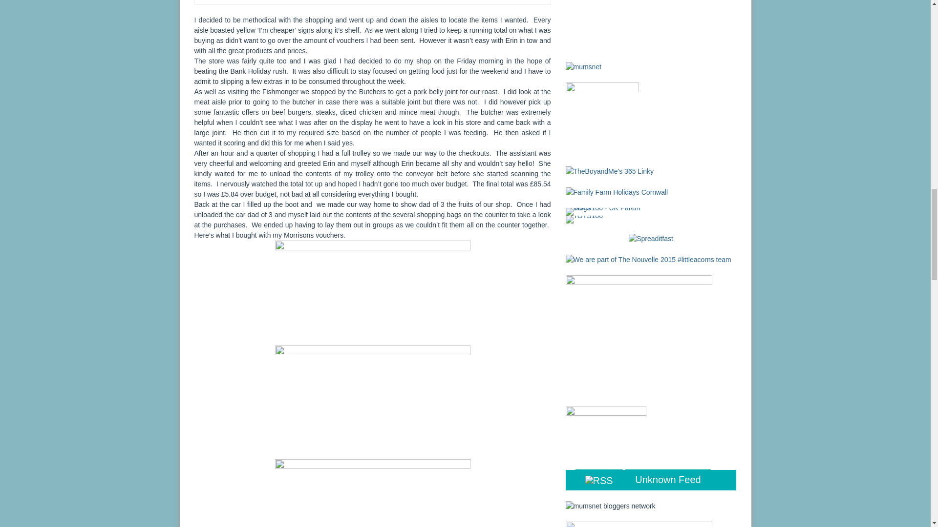  I want to click on TOTS100, so click(584, 218).